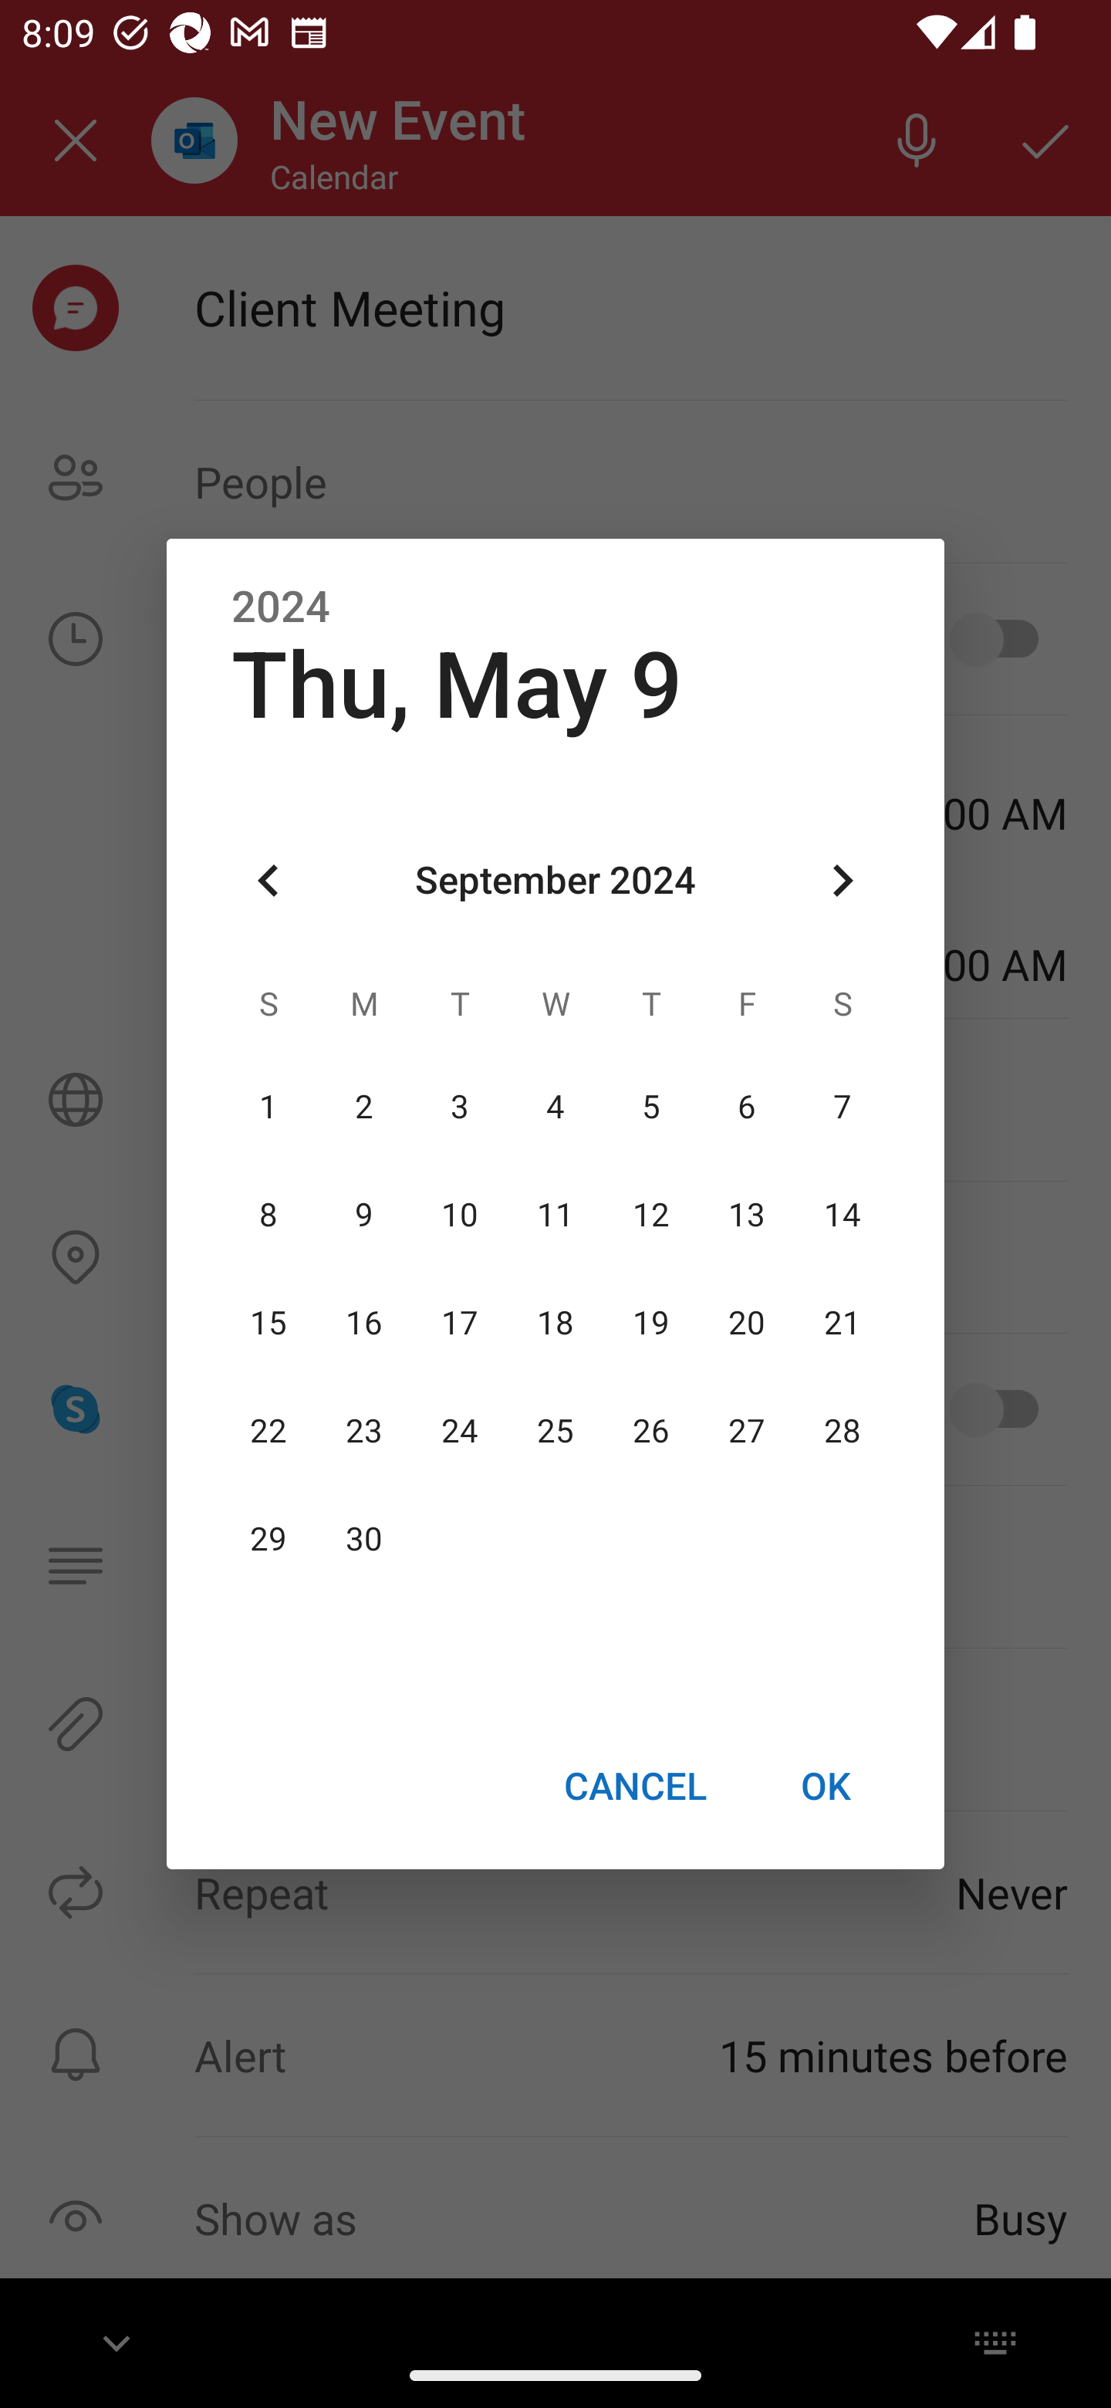 This screenshot has width=1111, height=2408. Describe the element at coordinates (746, 1107) in the screenshot. I see `6 06 September 2024` at that location.